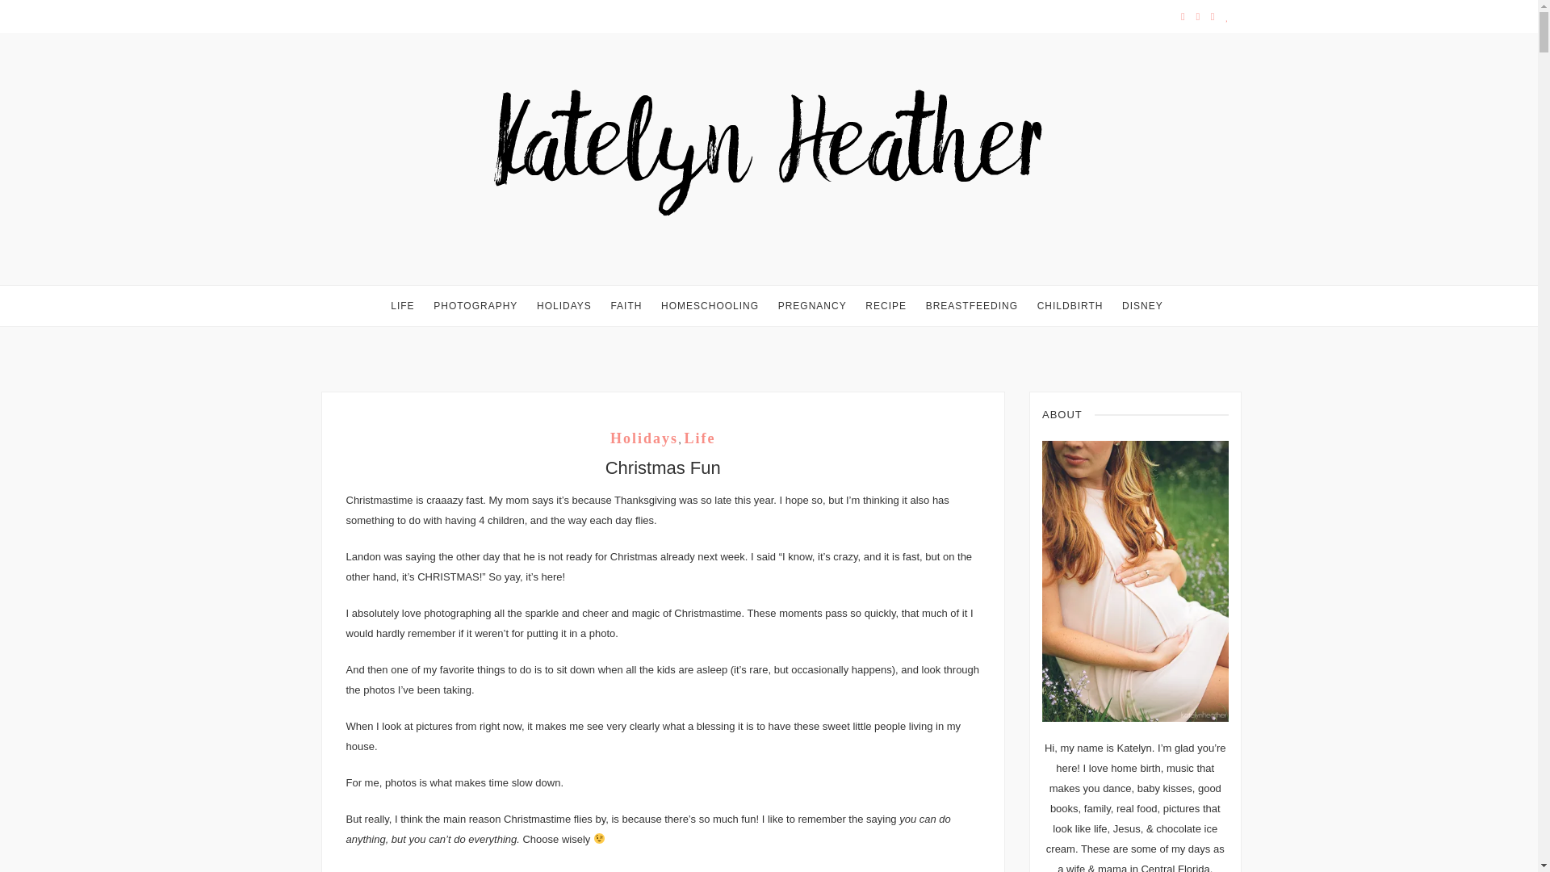  What do you see at coordinates (699, 438) in the screenshot?
I see `Life` at bounding box center [699, 438].